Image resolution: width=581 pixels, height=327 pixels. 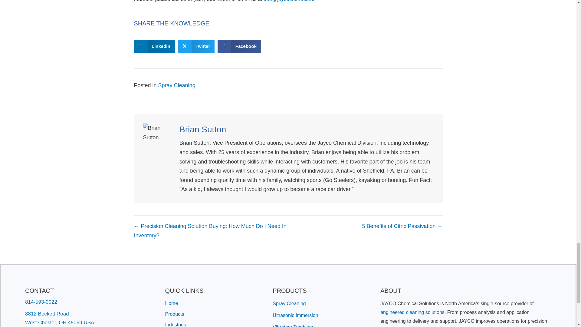 I want to click on Products, so click(x=174, y=314).